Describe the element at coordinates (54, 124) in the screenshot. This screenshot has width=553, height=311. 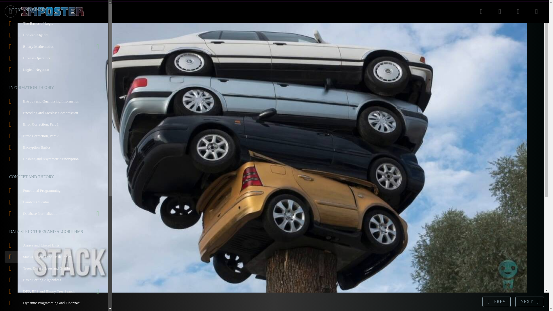
I see `Error Correction, Part 1` at that location.